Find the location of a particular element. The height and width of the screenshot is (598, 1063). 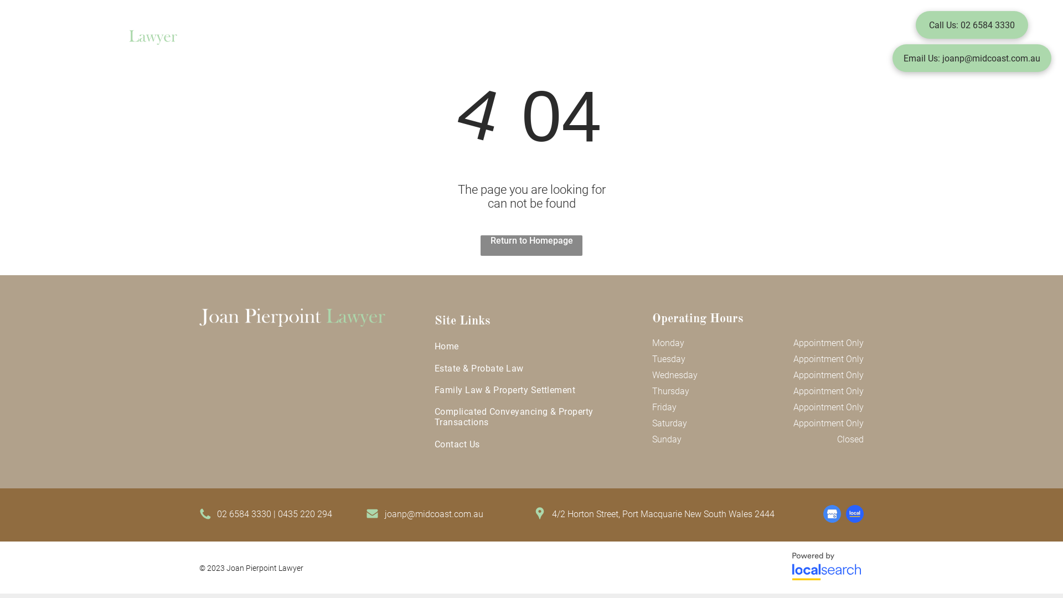

Estate & Probate Law is located at coordinates (536, 368).